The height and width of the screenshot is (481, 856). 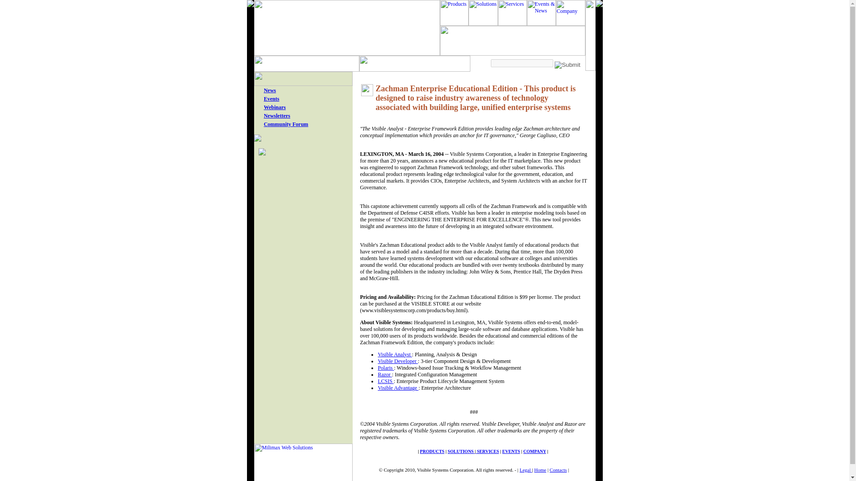 What do you see at coordinates (272, 98) in the screenshot?
I see `Events` at bounding box center [272, 98].